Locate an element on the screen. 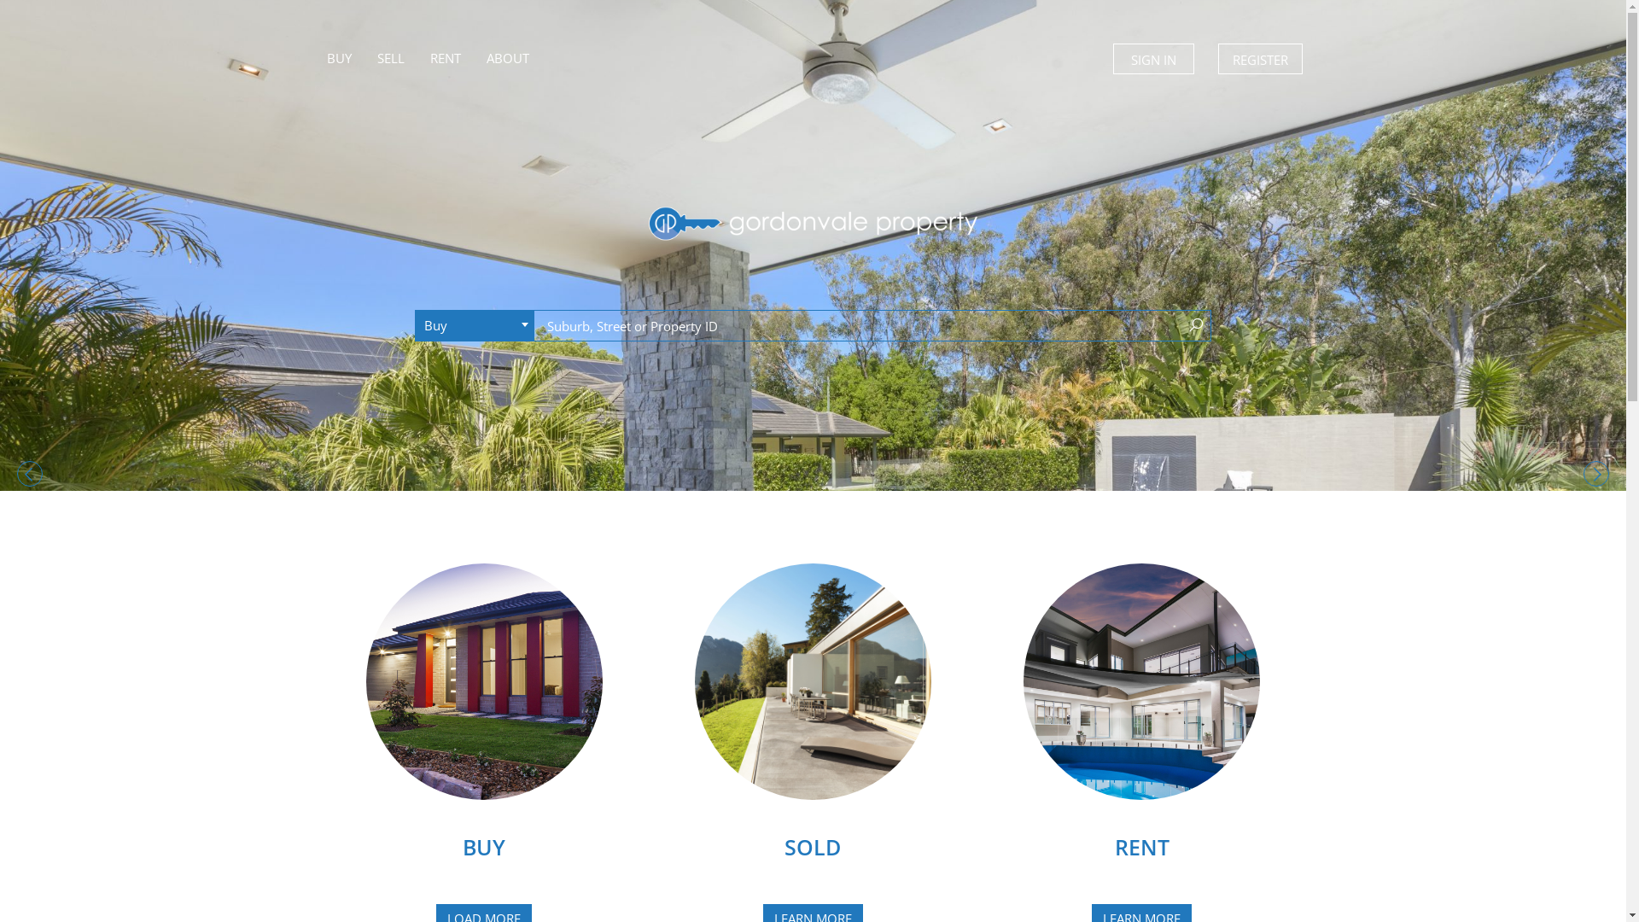  RENT is located at coordinates (445, 58).